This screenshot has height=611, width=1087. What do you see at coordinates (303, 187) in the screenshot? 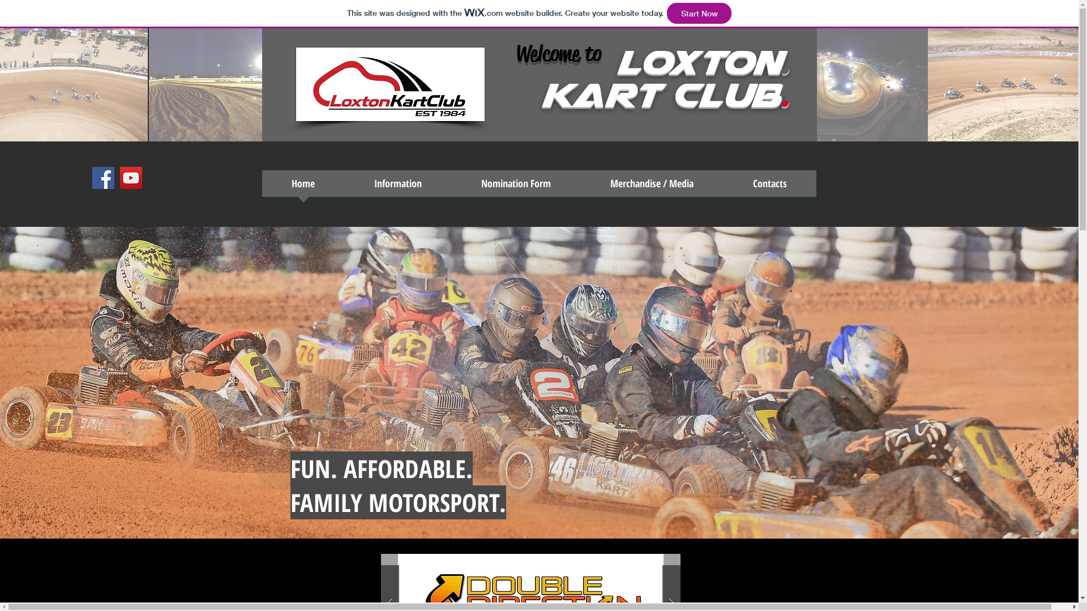
I see `Home` at bounding box center [303, 187].